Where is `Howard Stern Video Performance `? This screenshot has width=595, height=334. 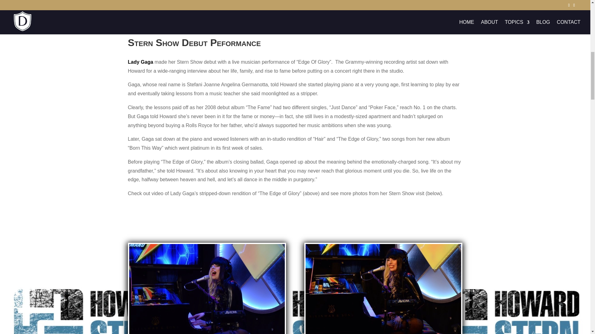
Howard Stern Video Performance  is located at coordinates (383, 289).